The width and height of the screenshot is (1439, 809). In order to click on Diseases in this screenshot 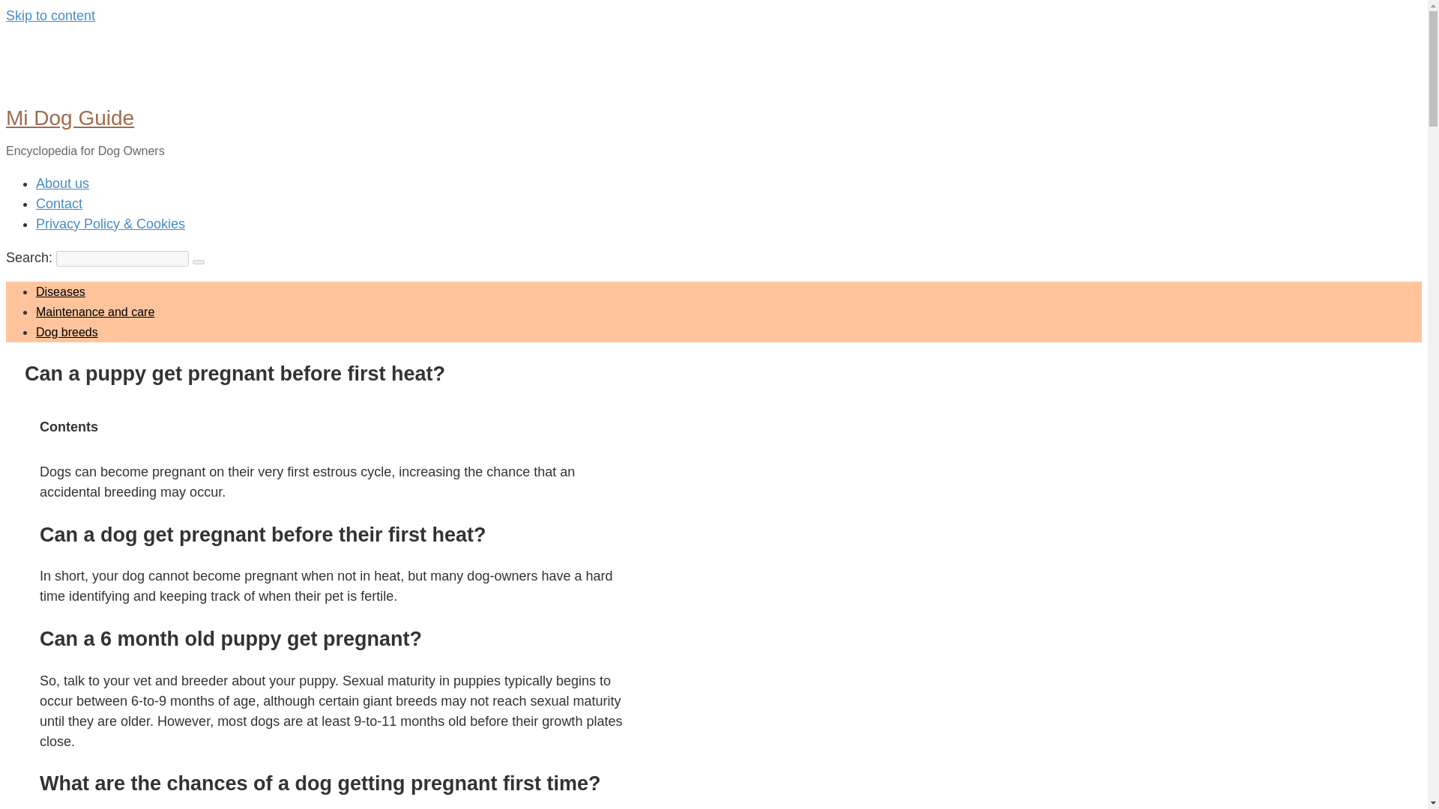, I will do `click(60, 292)`.